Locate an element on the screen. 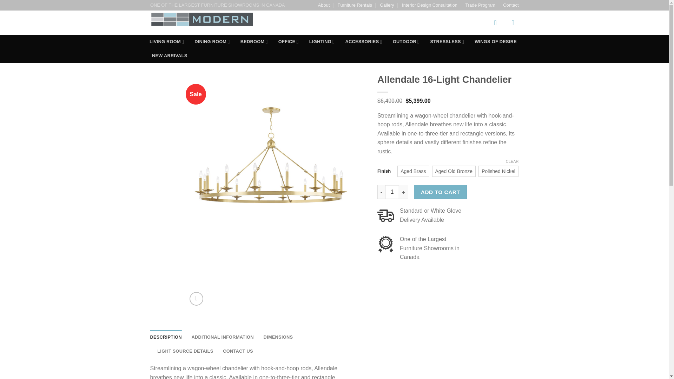  Gallery is located at coordinates (387, 5).